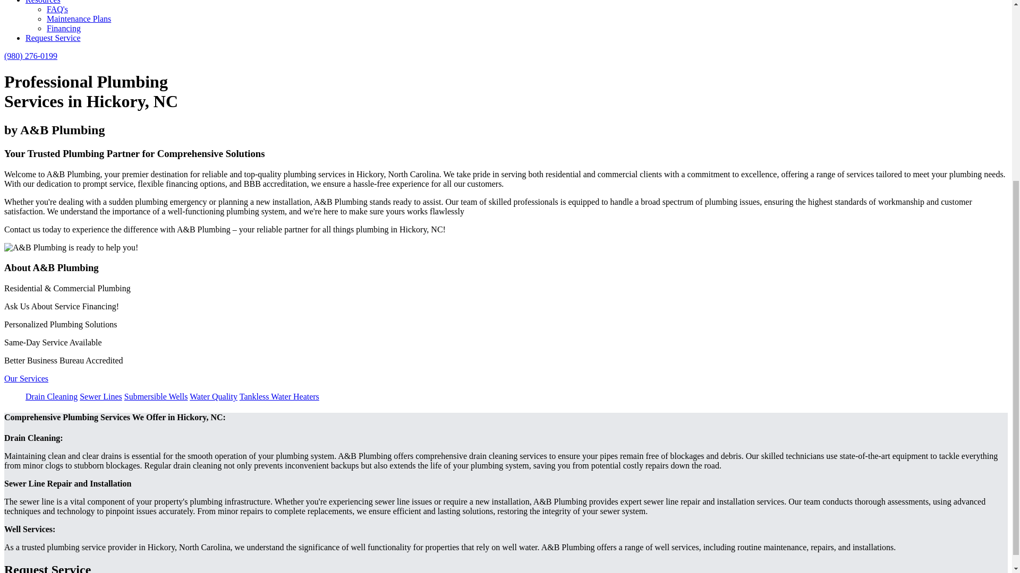 The image size is (1020, 573). I want to click on Request Service, so click(53, 37).